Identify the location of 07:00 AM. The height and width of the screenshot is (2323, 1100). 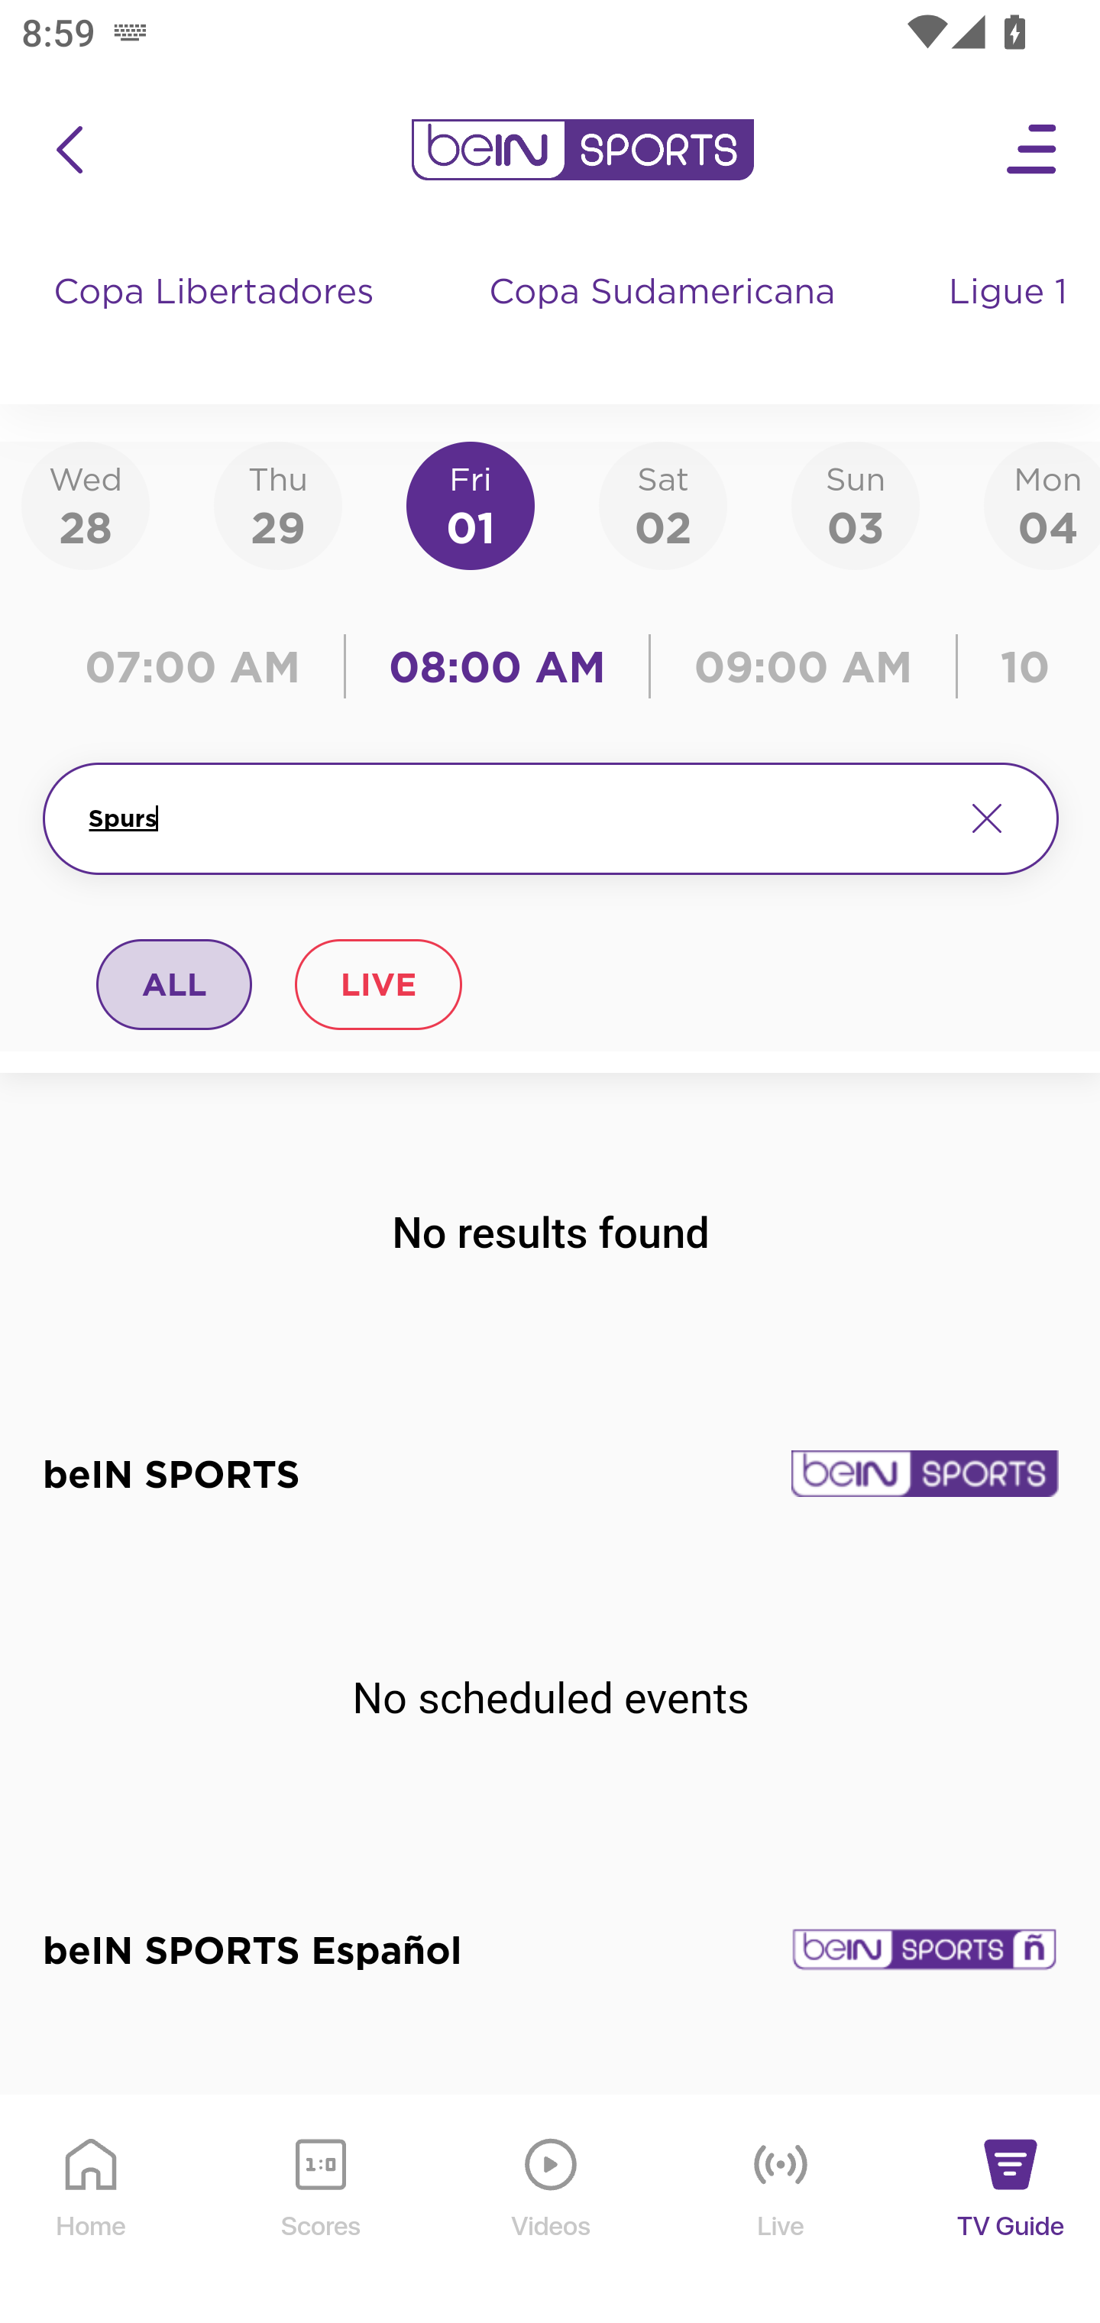
(200, 666).